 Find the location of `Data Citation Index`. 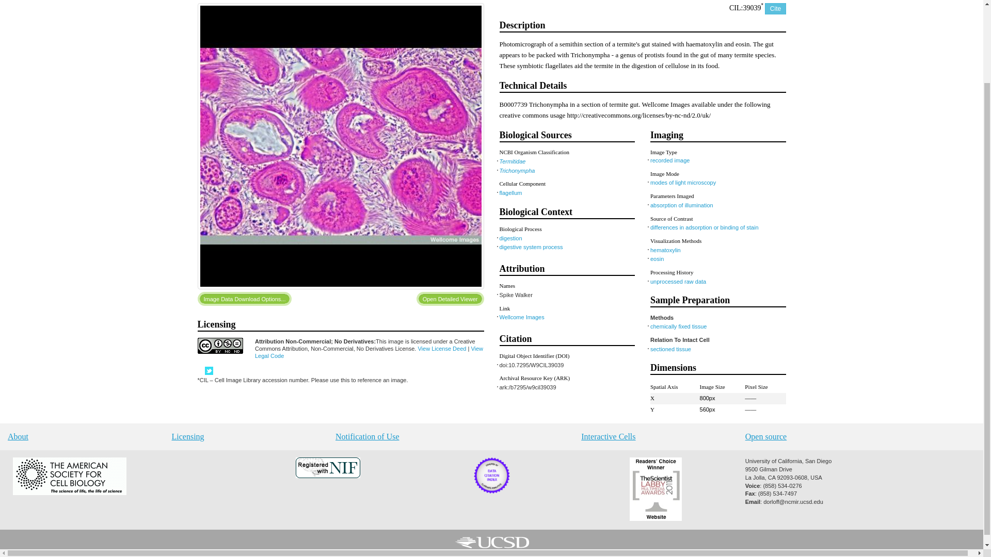

Data Citation Index is located at coordinates (491, 492).